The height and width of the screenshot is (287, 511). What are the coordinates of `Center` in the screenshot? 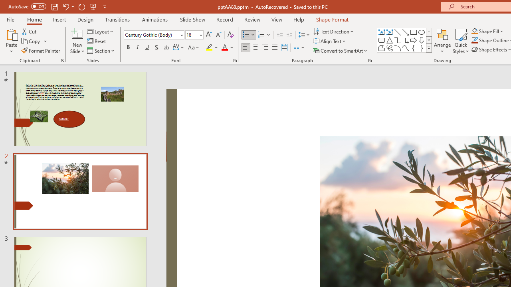 It's located at (255, 48).